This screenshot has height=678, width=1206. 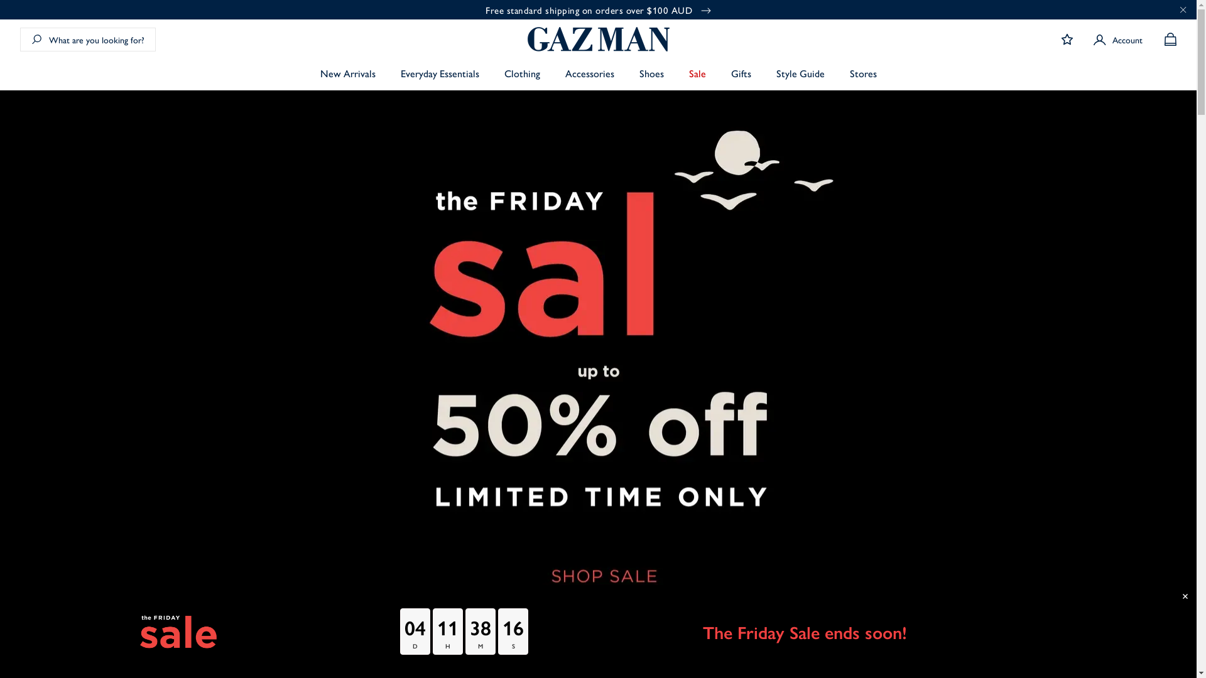 What do you see at coordinates (590, 74) in the screenshot?
I see `Accessories` at bounding box center [590, 74].